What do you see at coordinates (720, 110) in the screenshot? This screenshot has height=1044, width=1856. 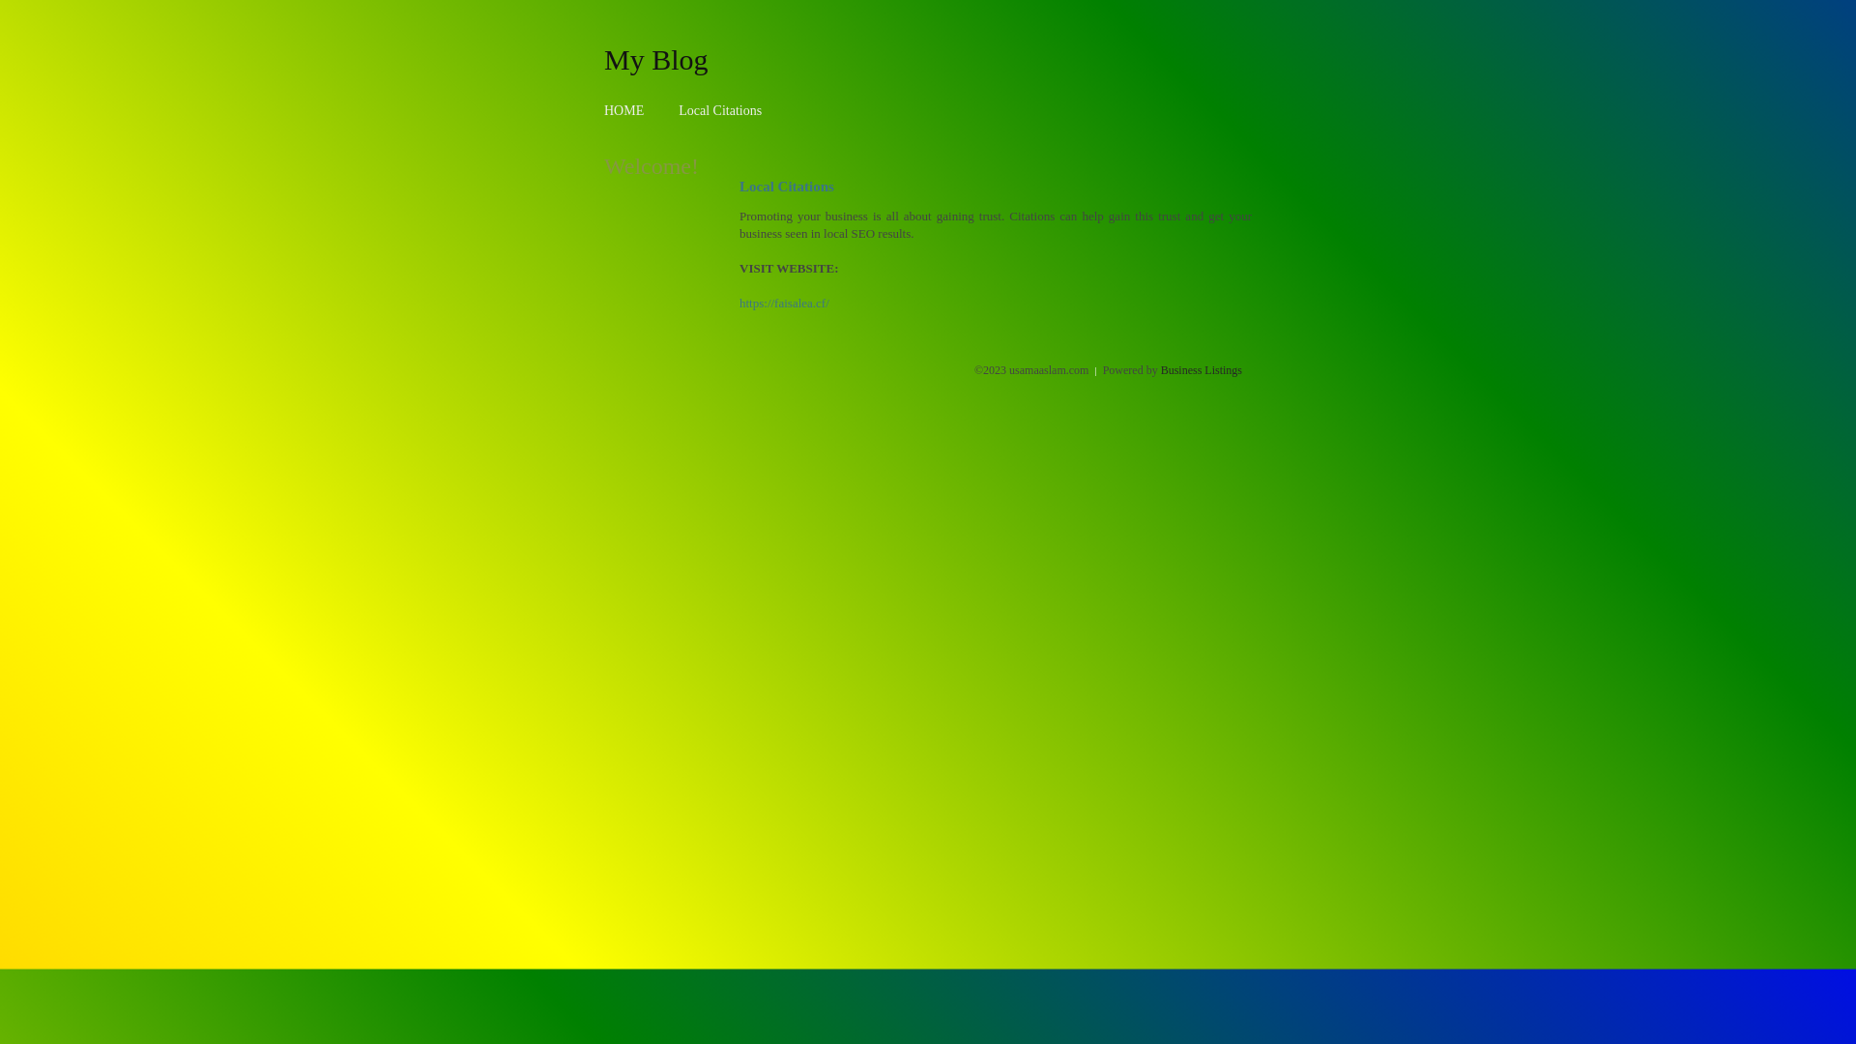 I see `Local Citations` at bounding box center [720, 110].